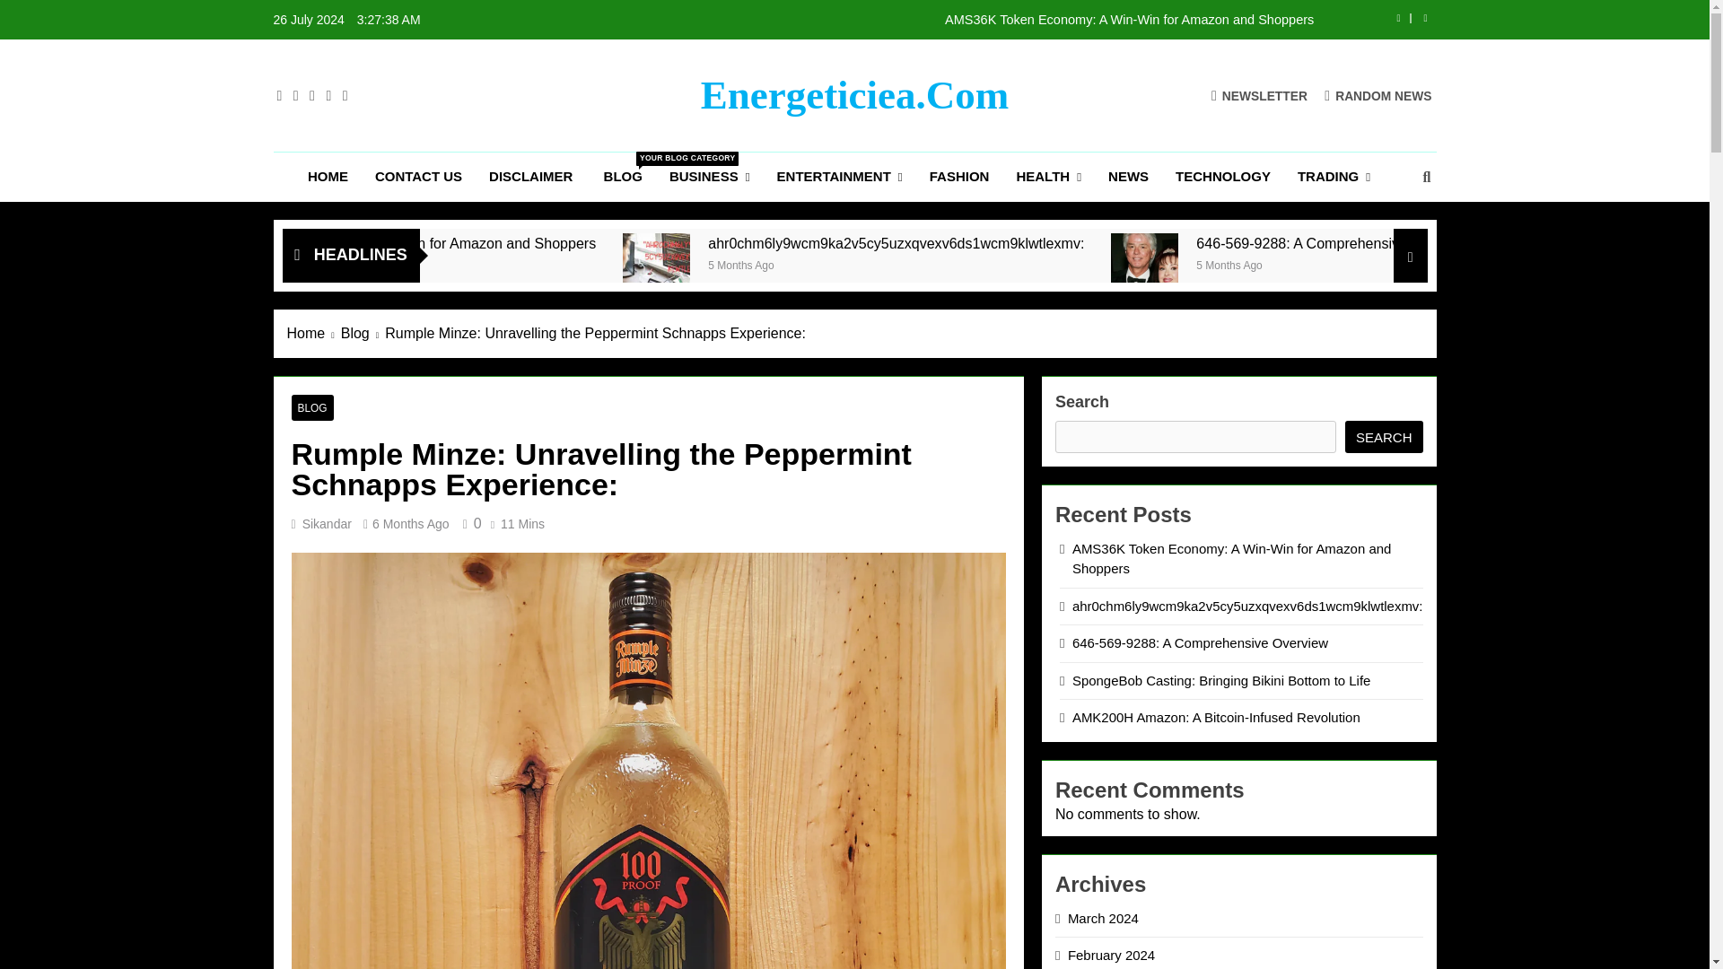 This screenshot has width=1723, height=969. I want to click on HOME, so click(328, 176).